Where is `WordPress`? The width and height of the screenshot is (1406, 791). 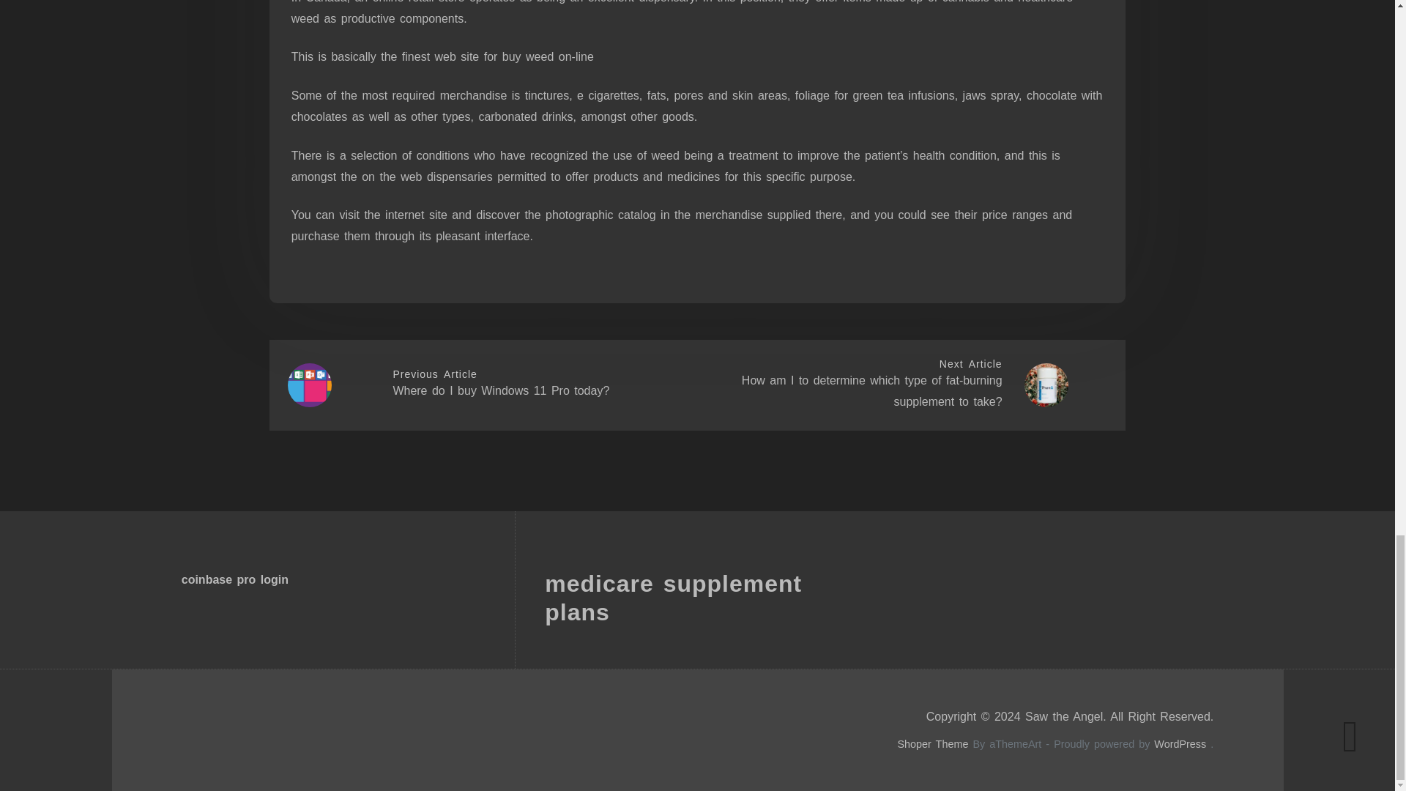 WordPress is located at coordinates (1180, 743).